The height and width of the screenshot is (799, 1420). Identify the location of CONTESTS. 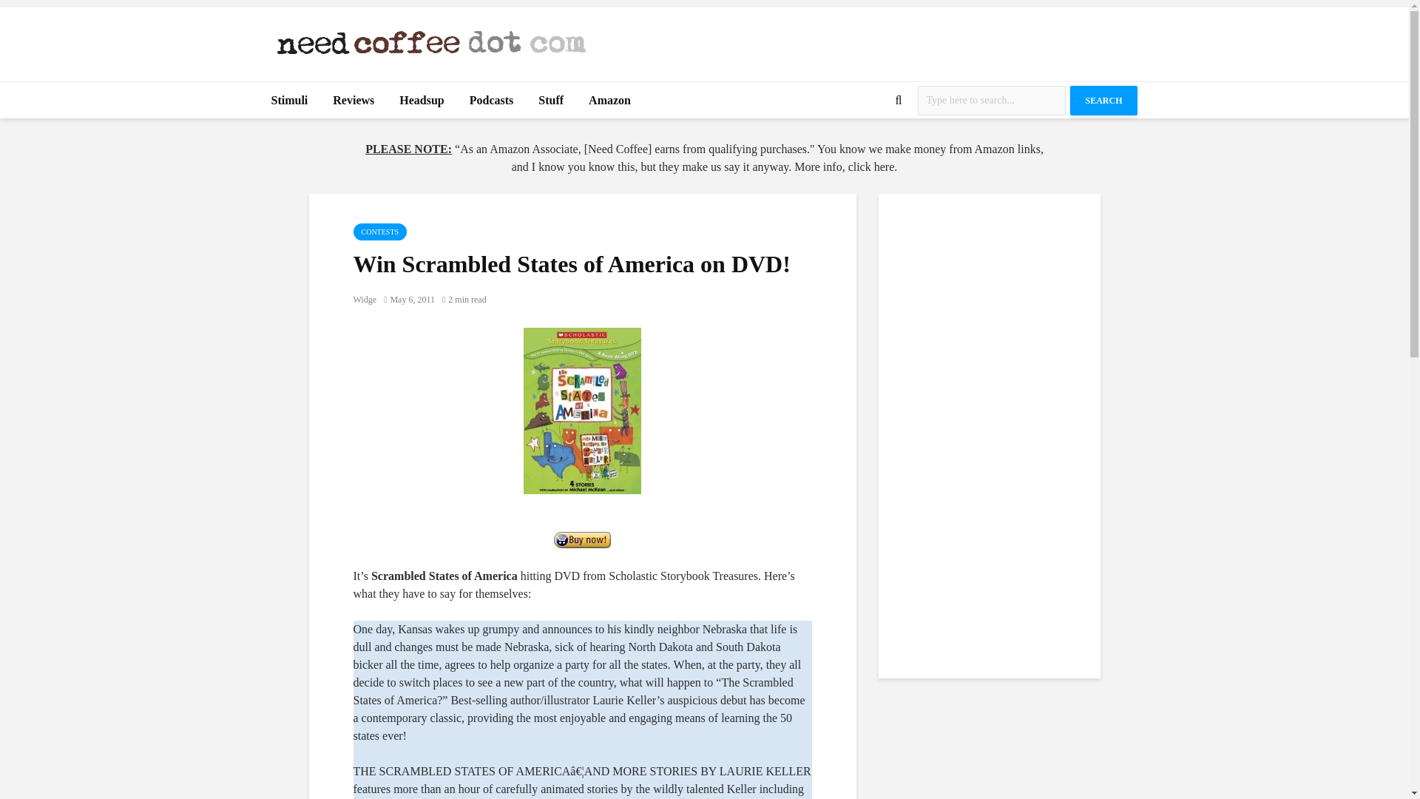
(380, 232).